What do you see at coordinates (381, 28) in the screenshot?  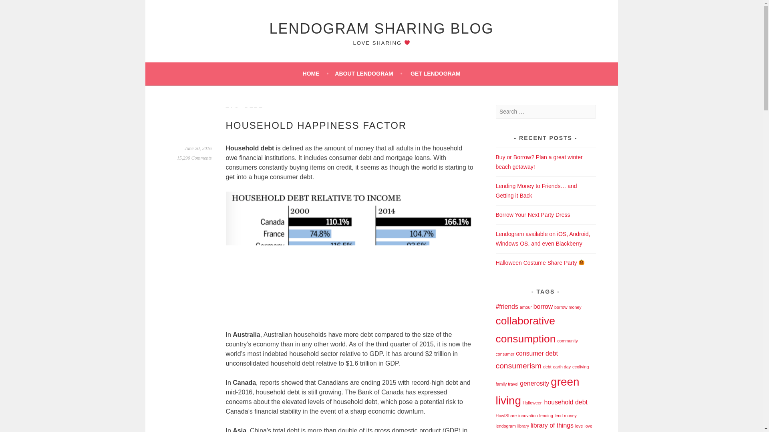 I see `Lendogram Sharing Blog` at bounding box center [381, 28].